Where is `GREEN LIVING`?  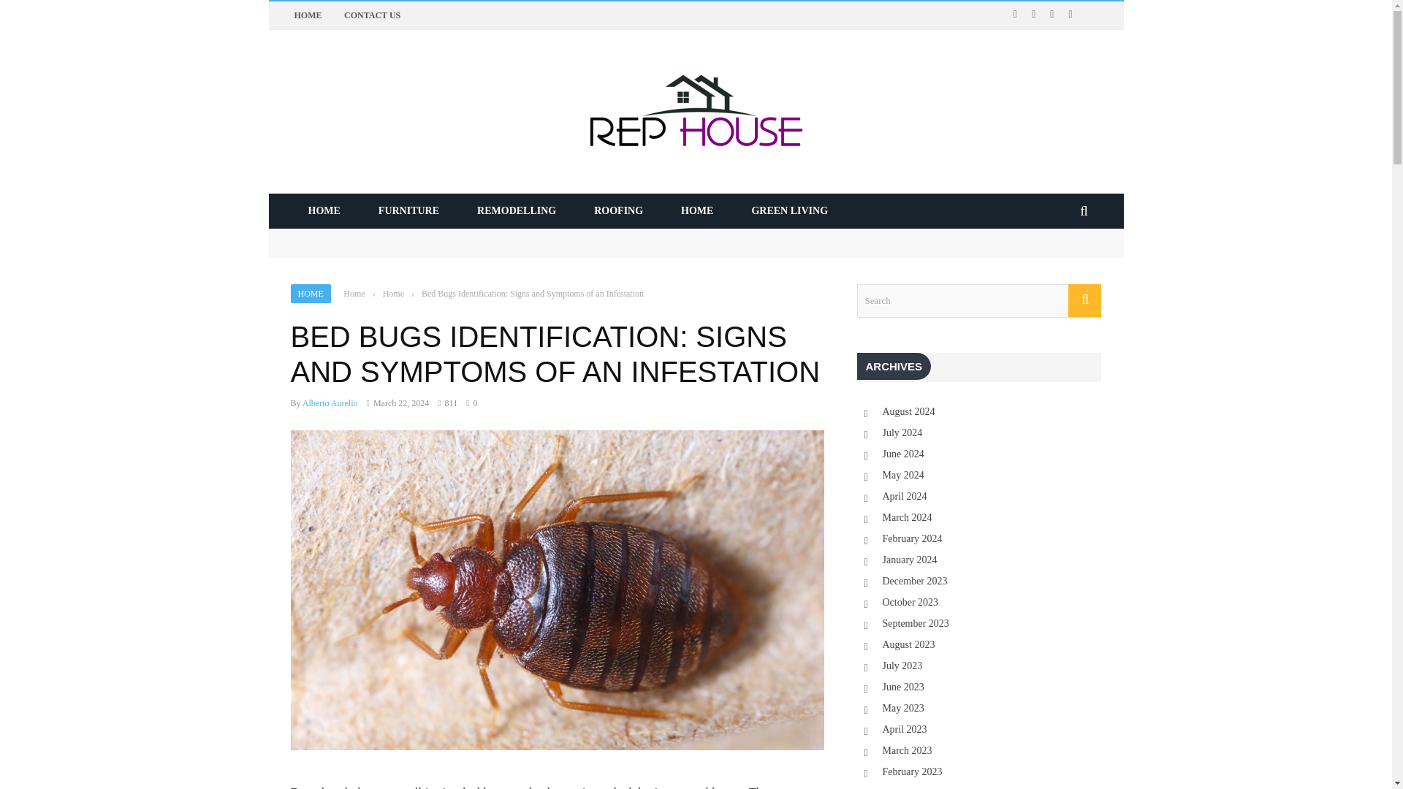
GREEN LIVING is located at coordinates (789, 210).